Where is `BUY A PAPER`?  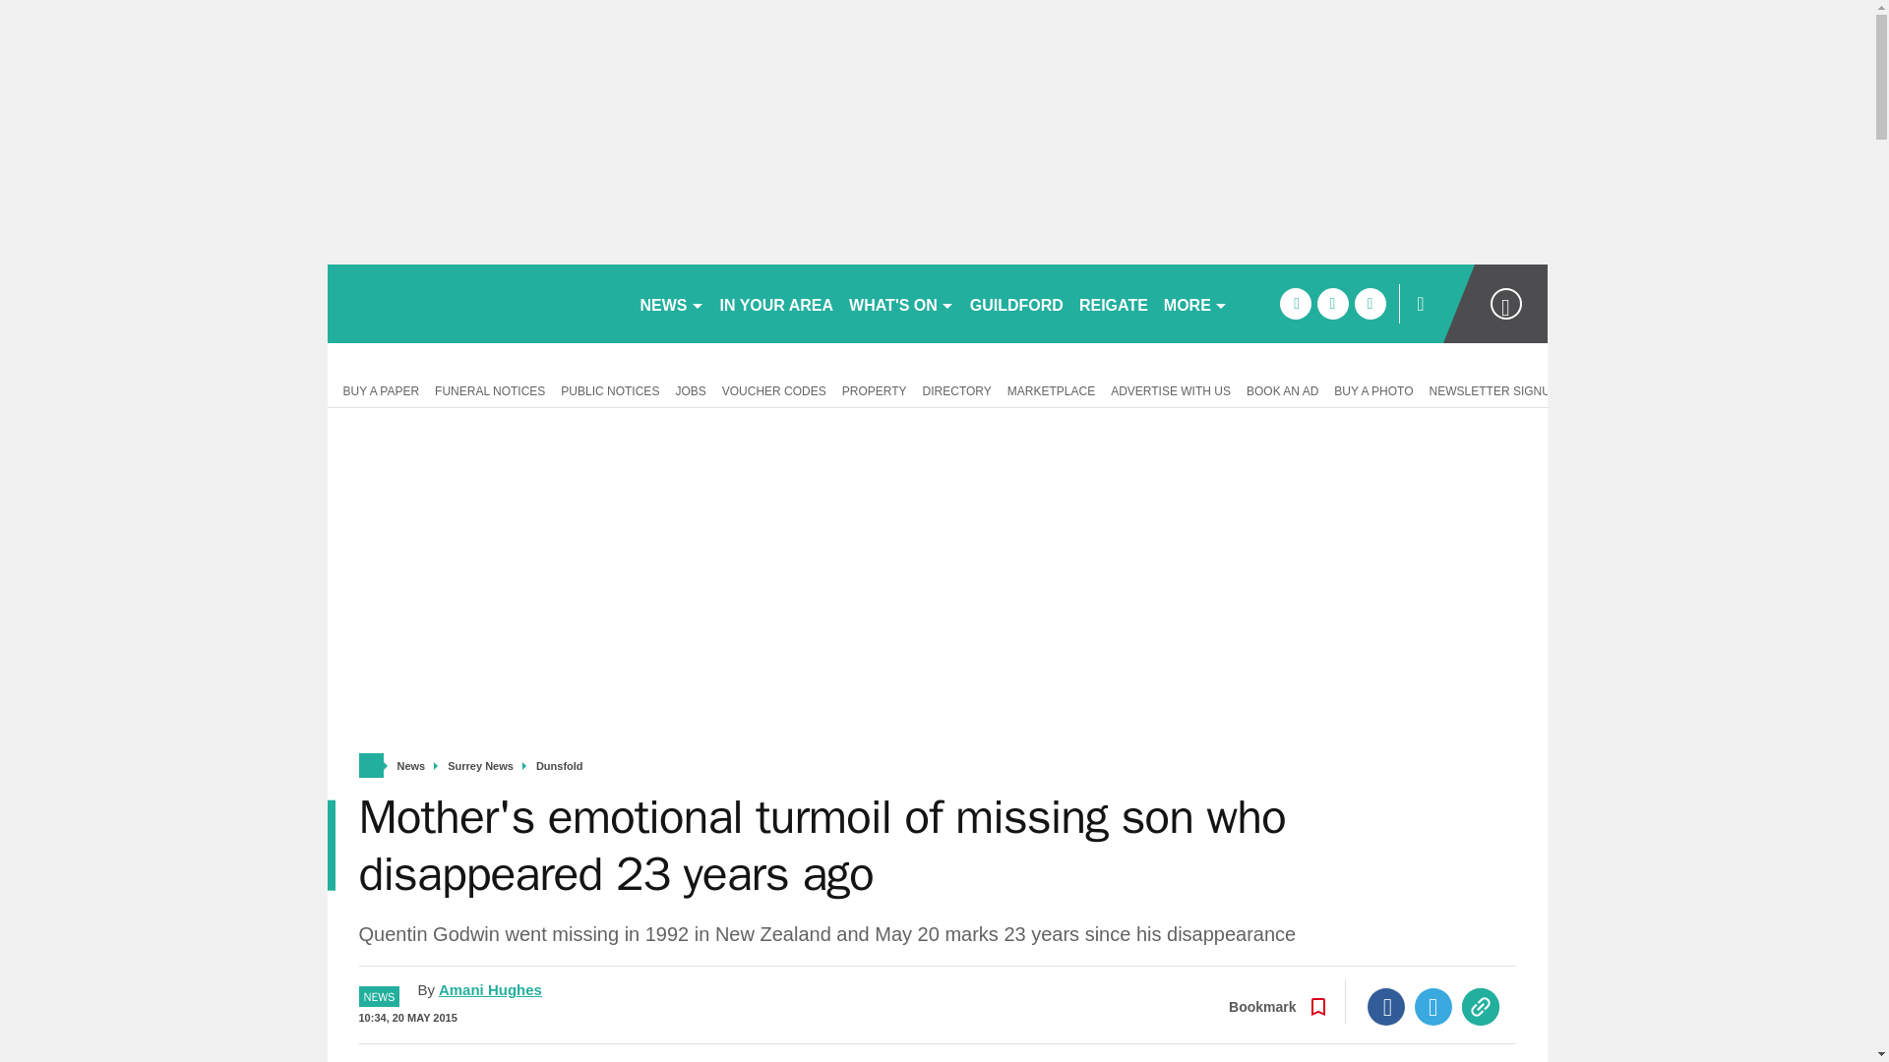
BUY A PAPER is located at coordinates (376, 389).